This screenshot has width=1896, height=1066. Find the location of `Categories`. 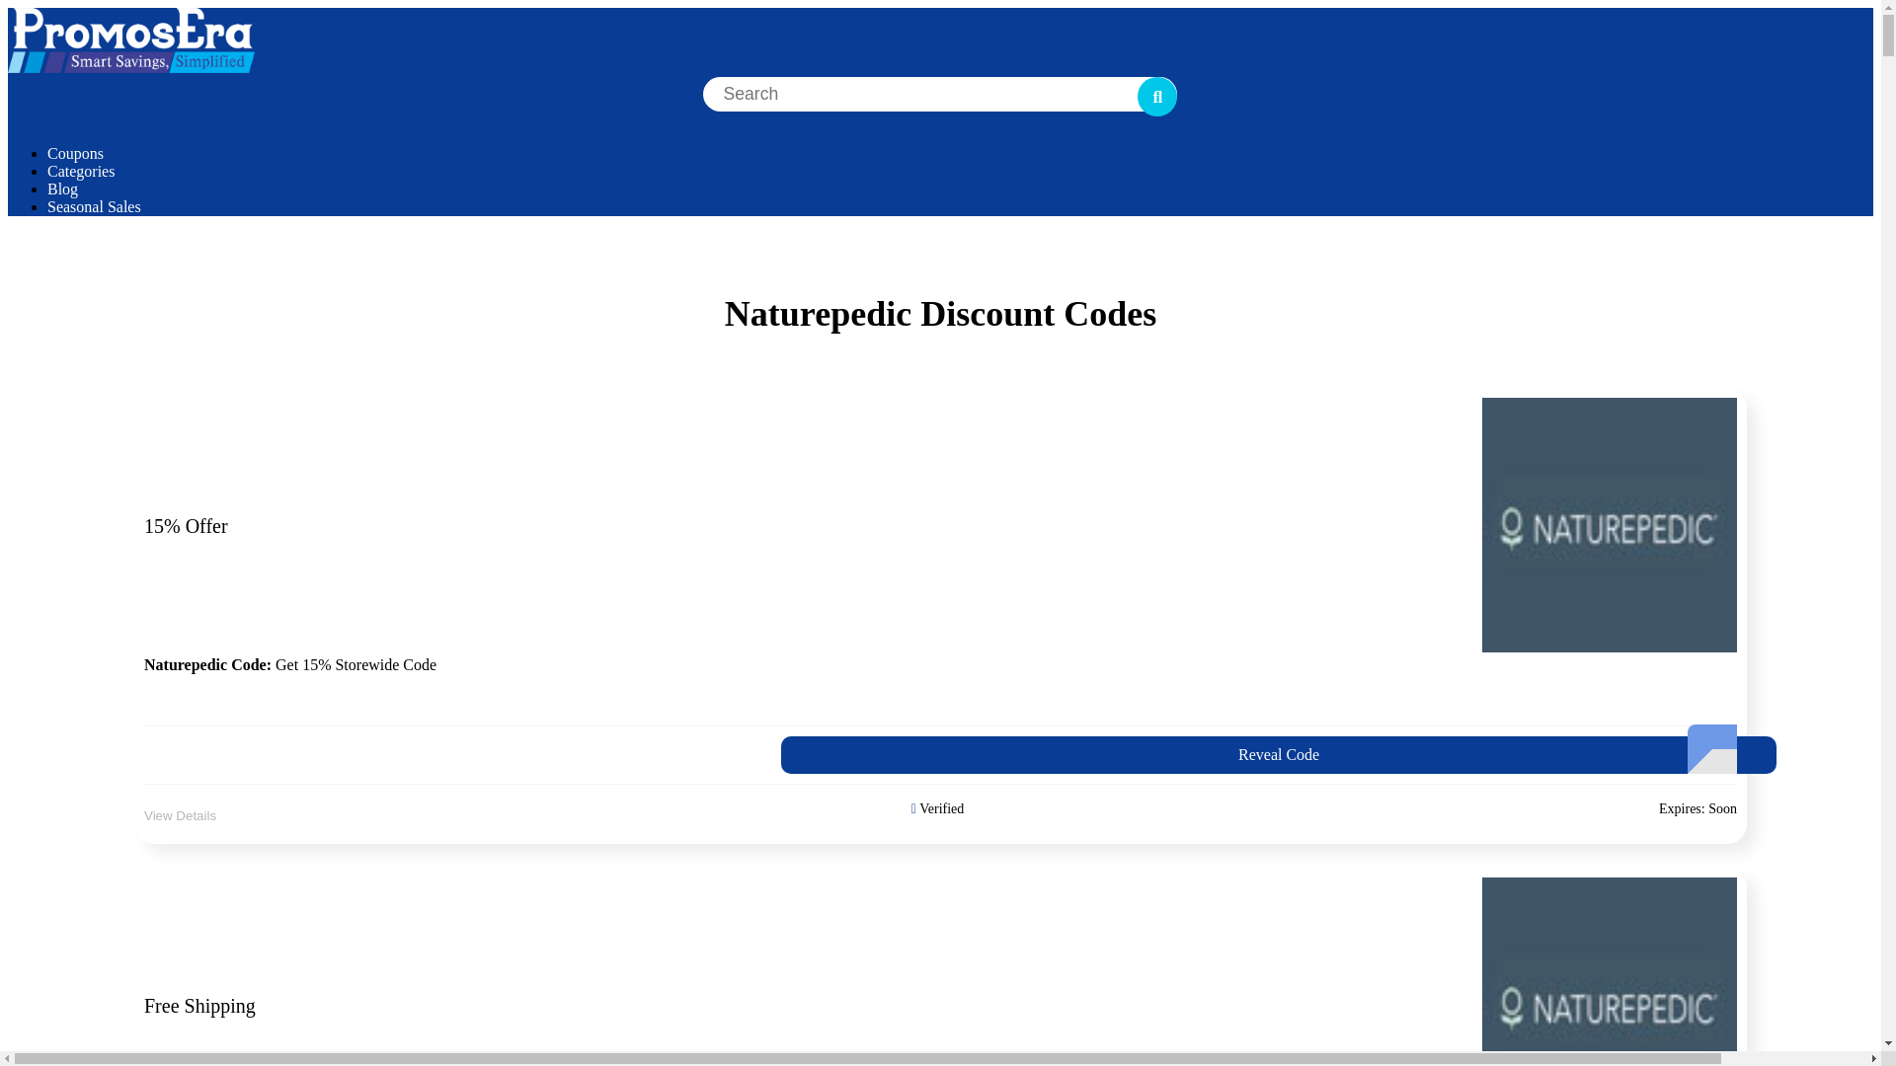

Categories is located at coordinates (180, 815).